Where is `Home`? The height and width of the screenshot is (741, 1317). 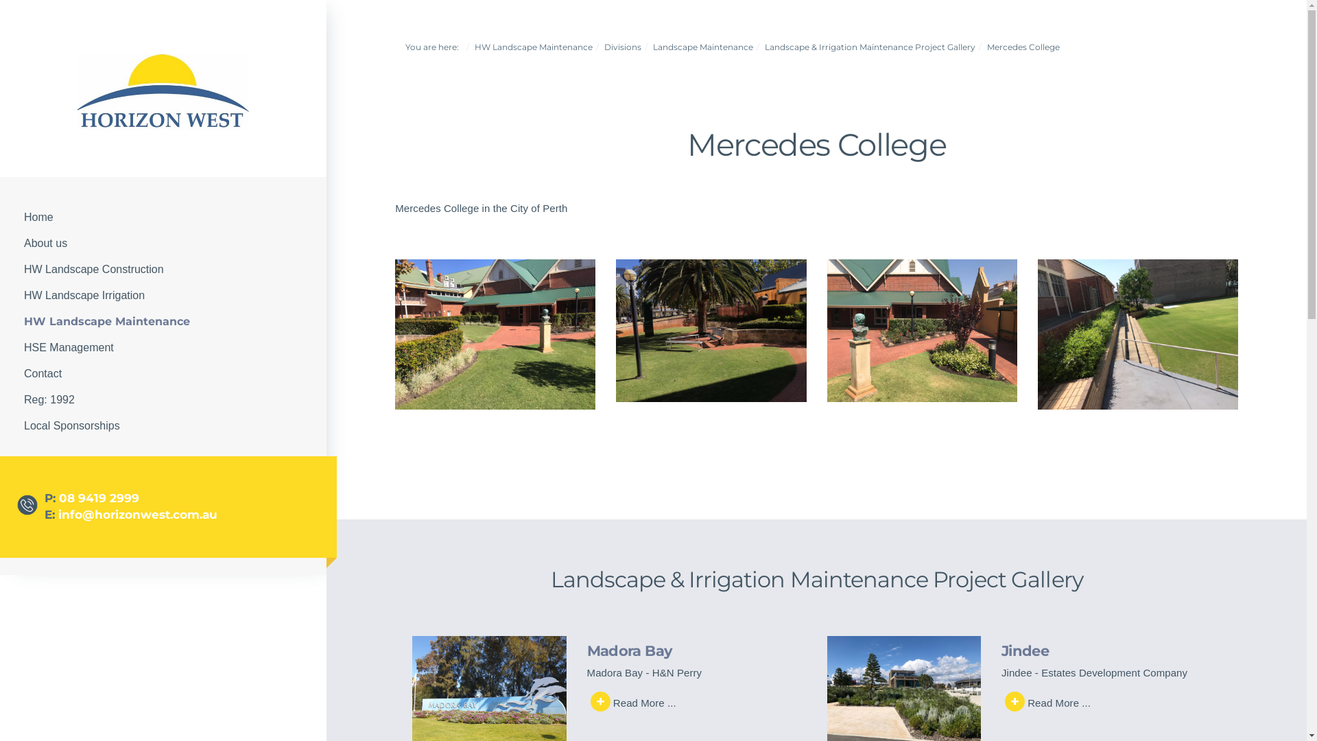
Home is located at coordinates (163, 217).